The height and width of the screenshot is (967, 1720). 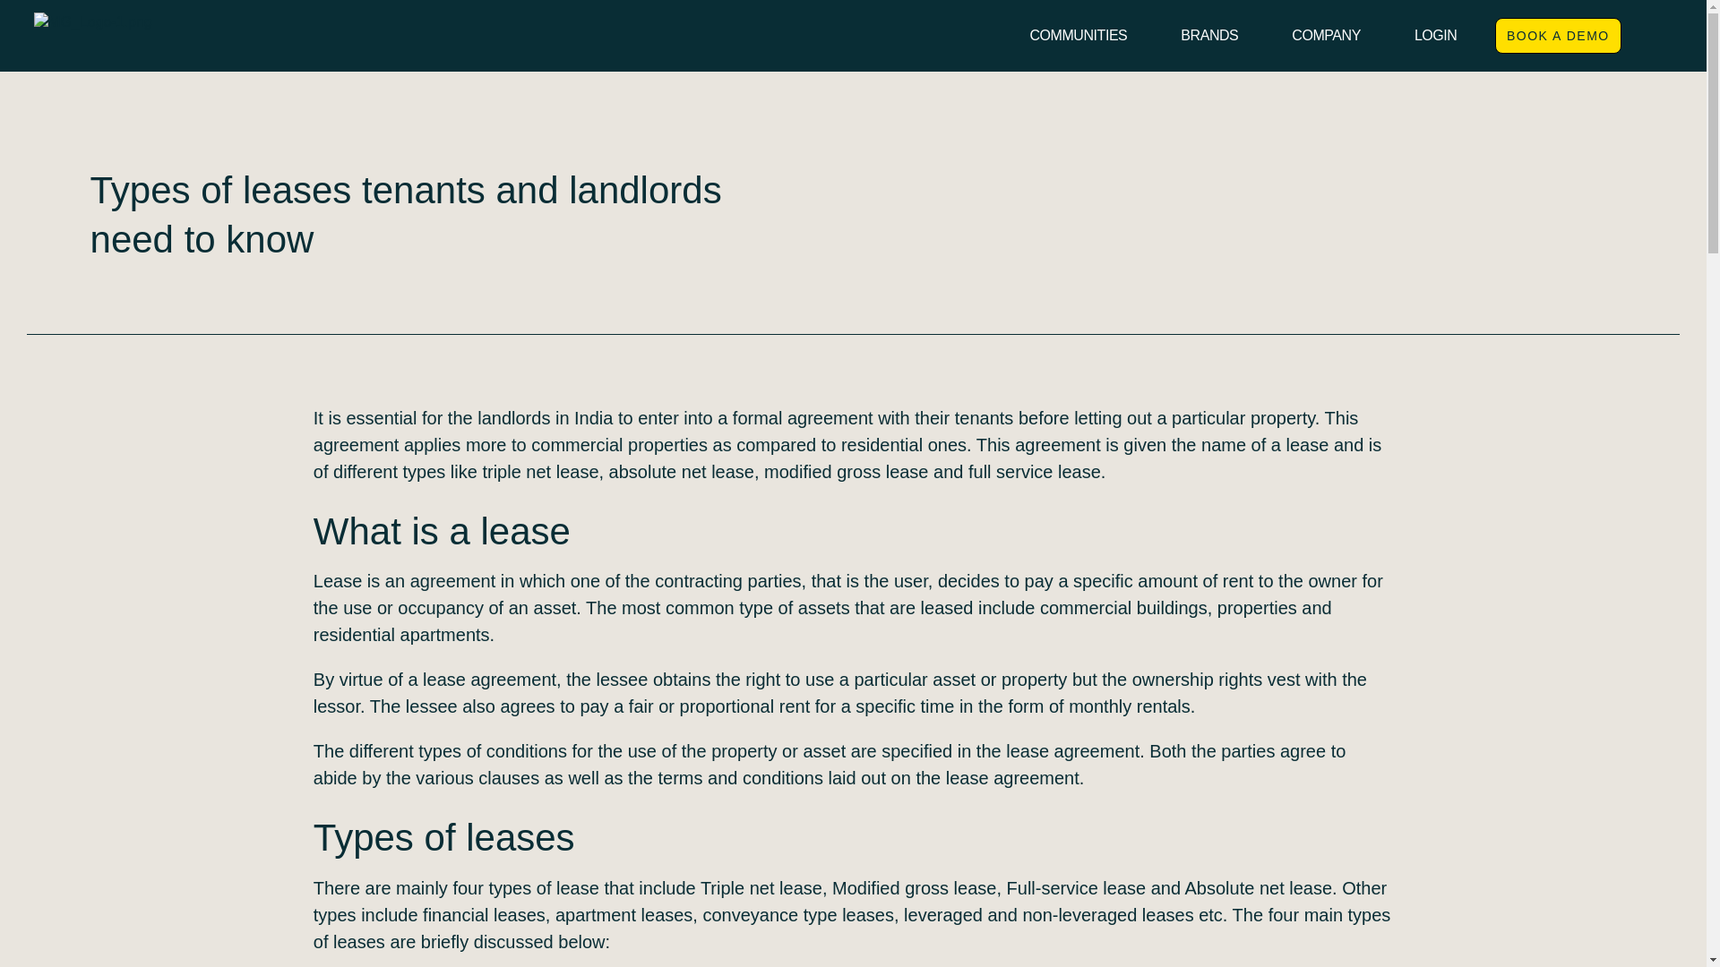 I want to click on LOGIN, so click(x=1435, y=36).